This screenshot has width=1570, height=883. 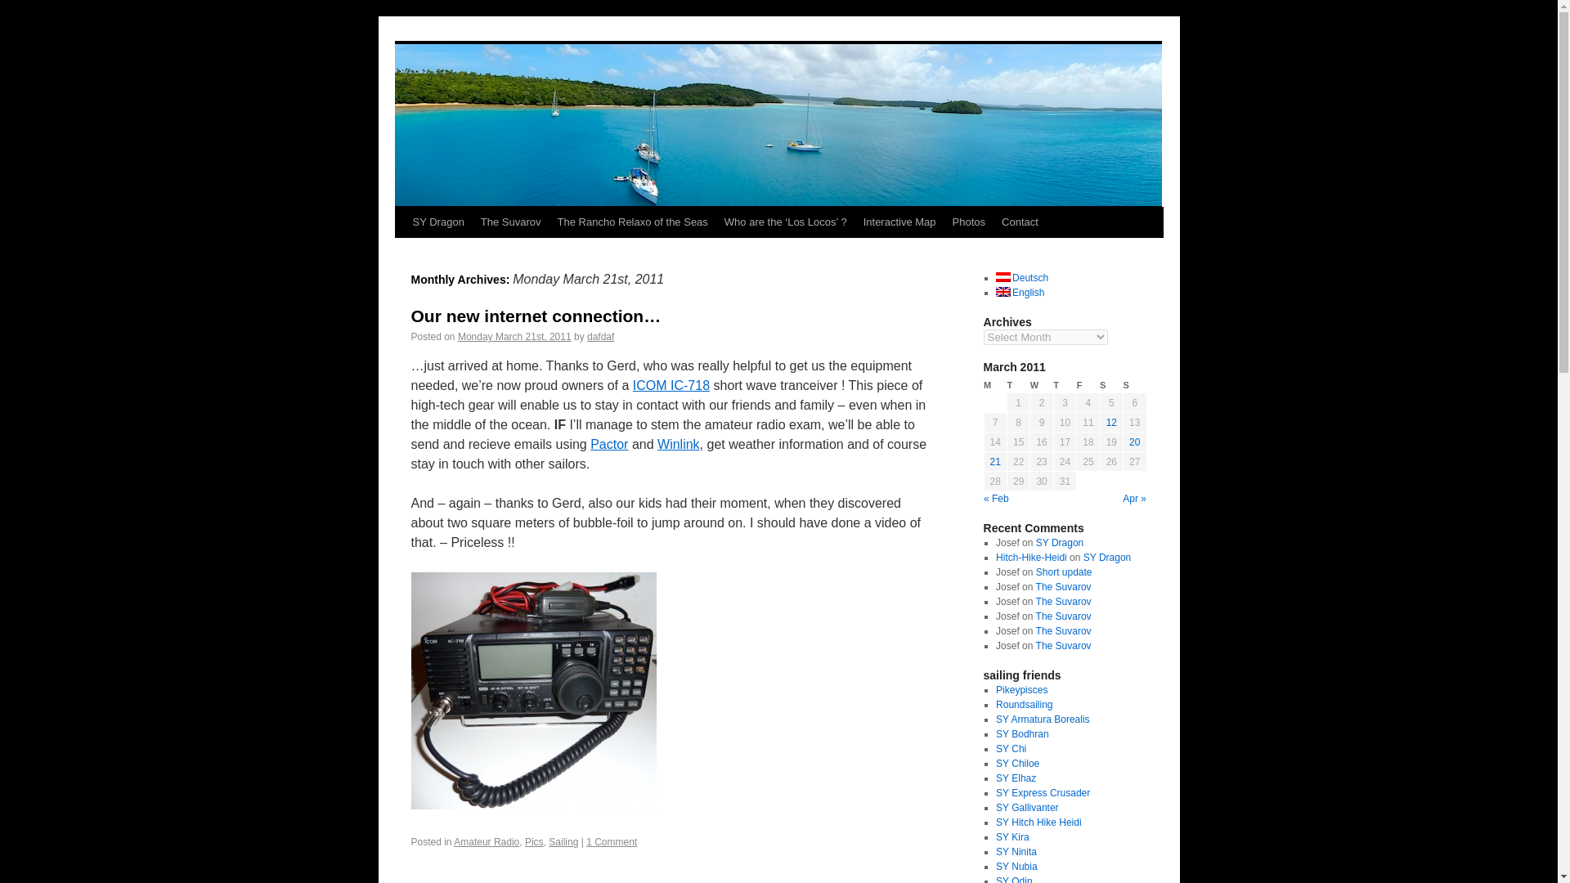 I want to click on 08:34 PM, so click(x=514, y=337).